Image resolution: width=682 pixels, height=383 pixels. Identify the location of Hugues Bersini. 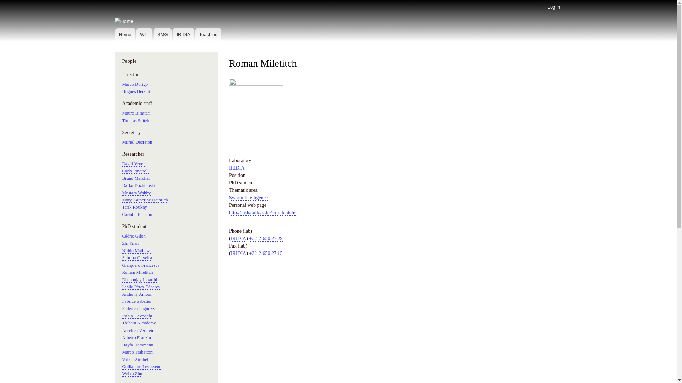
(136, 91).